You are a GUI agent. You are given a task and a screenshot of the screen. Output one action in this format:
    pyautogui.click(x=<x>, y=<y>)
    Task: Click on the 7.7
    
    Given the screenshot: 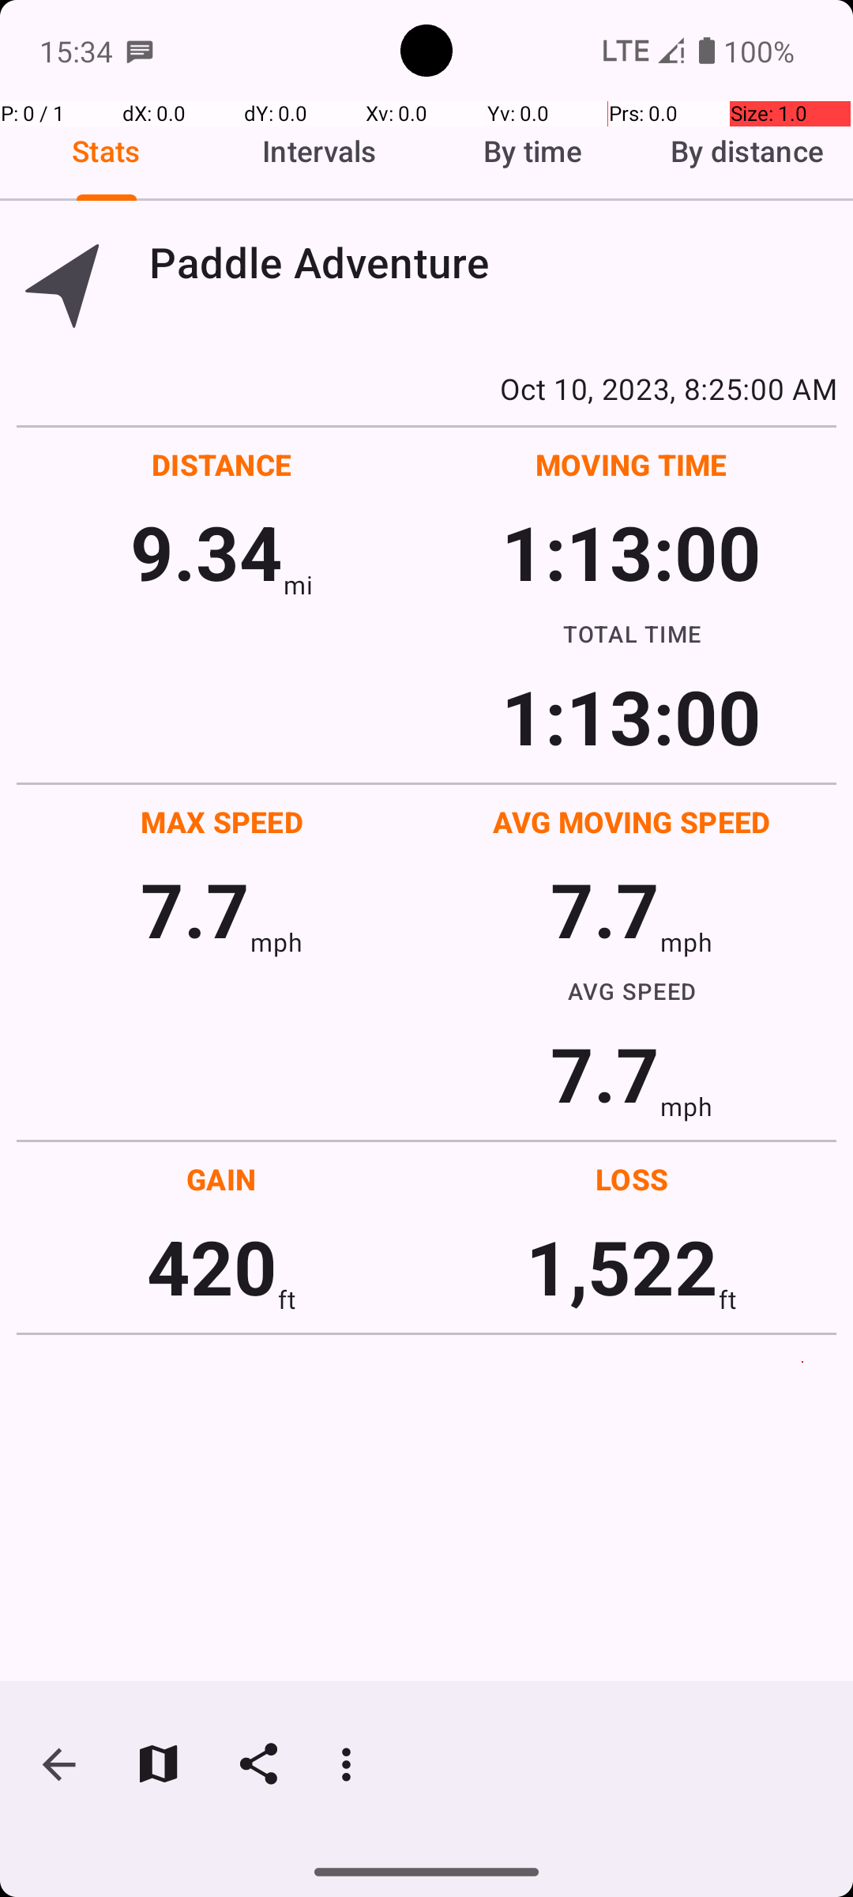 What is the action you would take?
    pyautogui.click(x=195, y=909)
    